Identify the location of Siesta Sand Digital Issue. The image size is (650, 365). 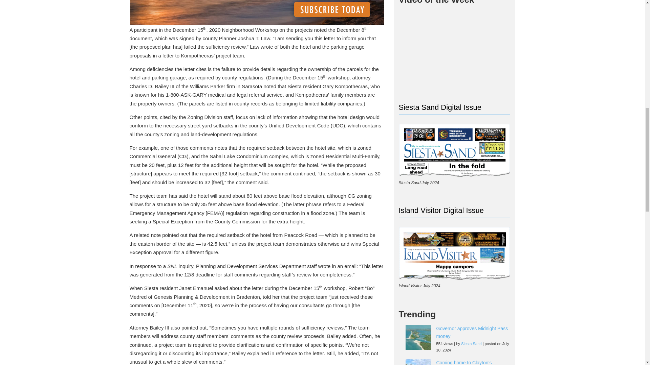
(454, 150).